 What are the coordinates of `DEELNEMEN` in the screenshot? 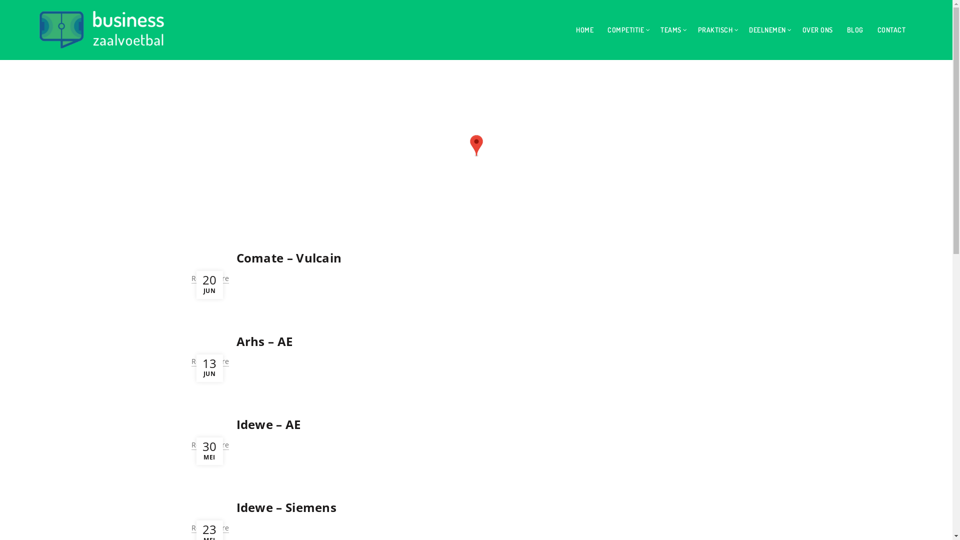 It's located at (767, 30).